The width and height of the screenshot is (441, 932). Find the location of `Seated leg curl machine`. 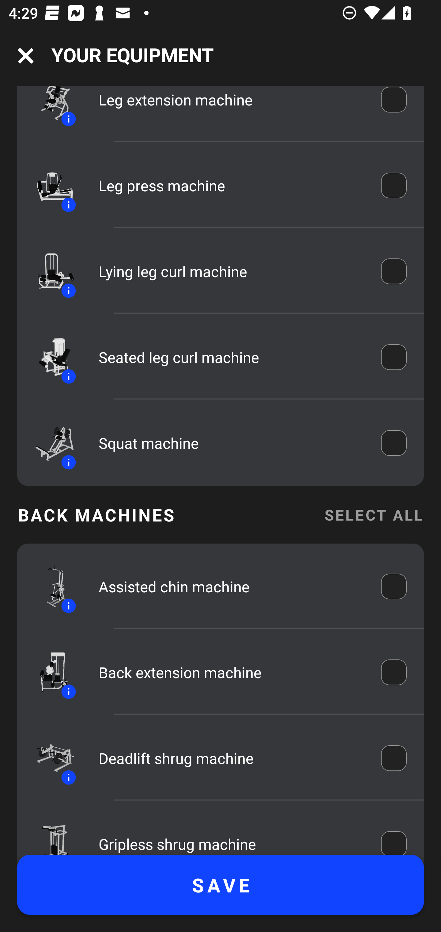

Seated leg curl machine is located at coordinates (231, 357).